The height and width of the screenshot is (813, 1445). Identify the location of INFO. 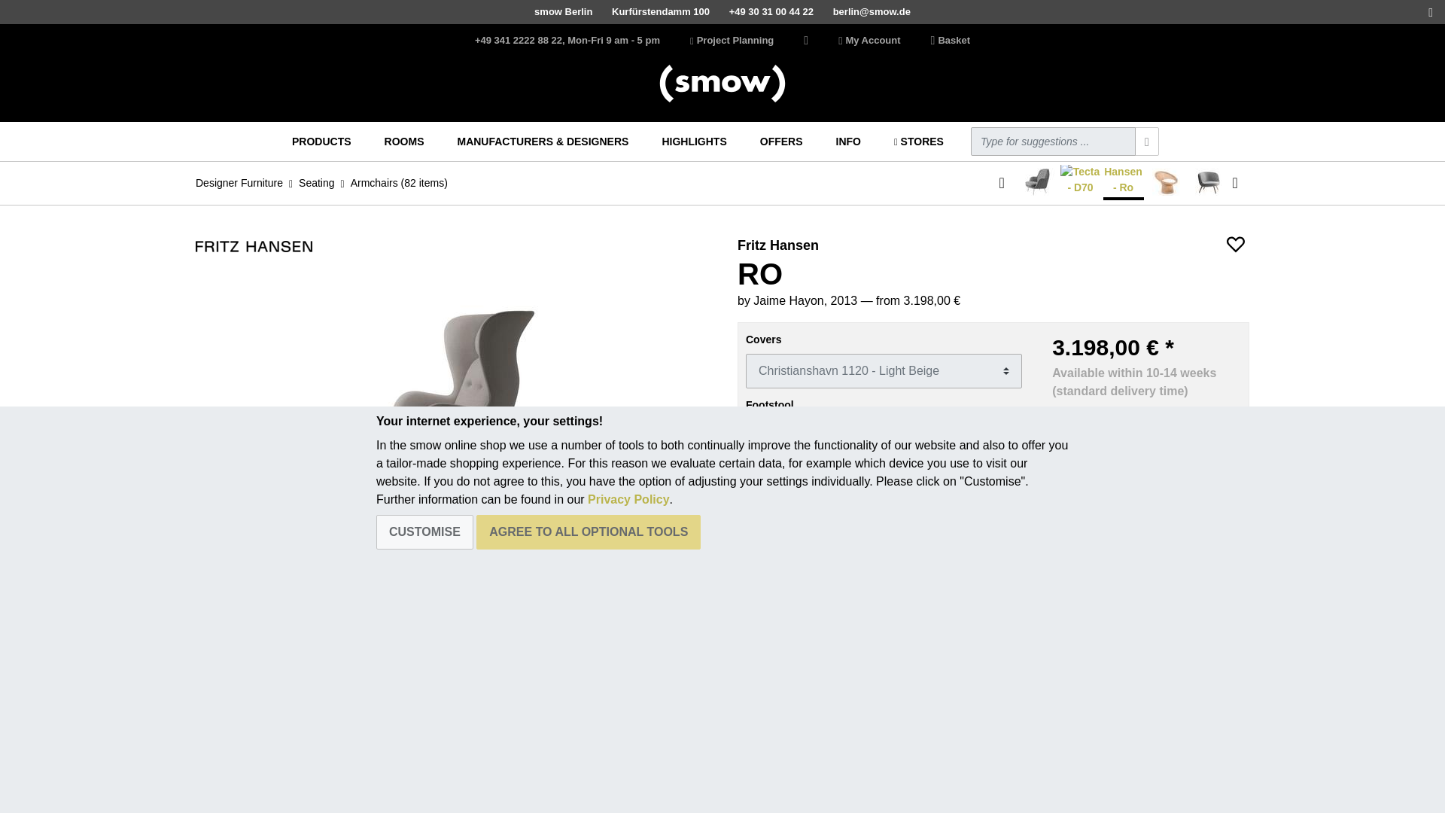
(848, 142).